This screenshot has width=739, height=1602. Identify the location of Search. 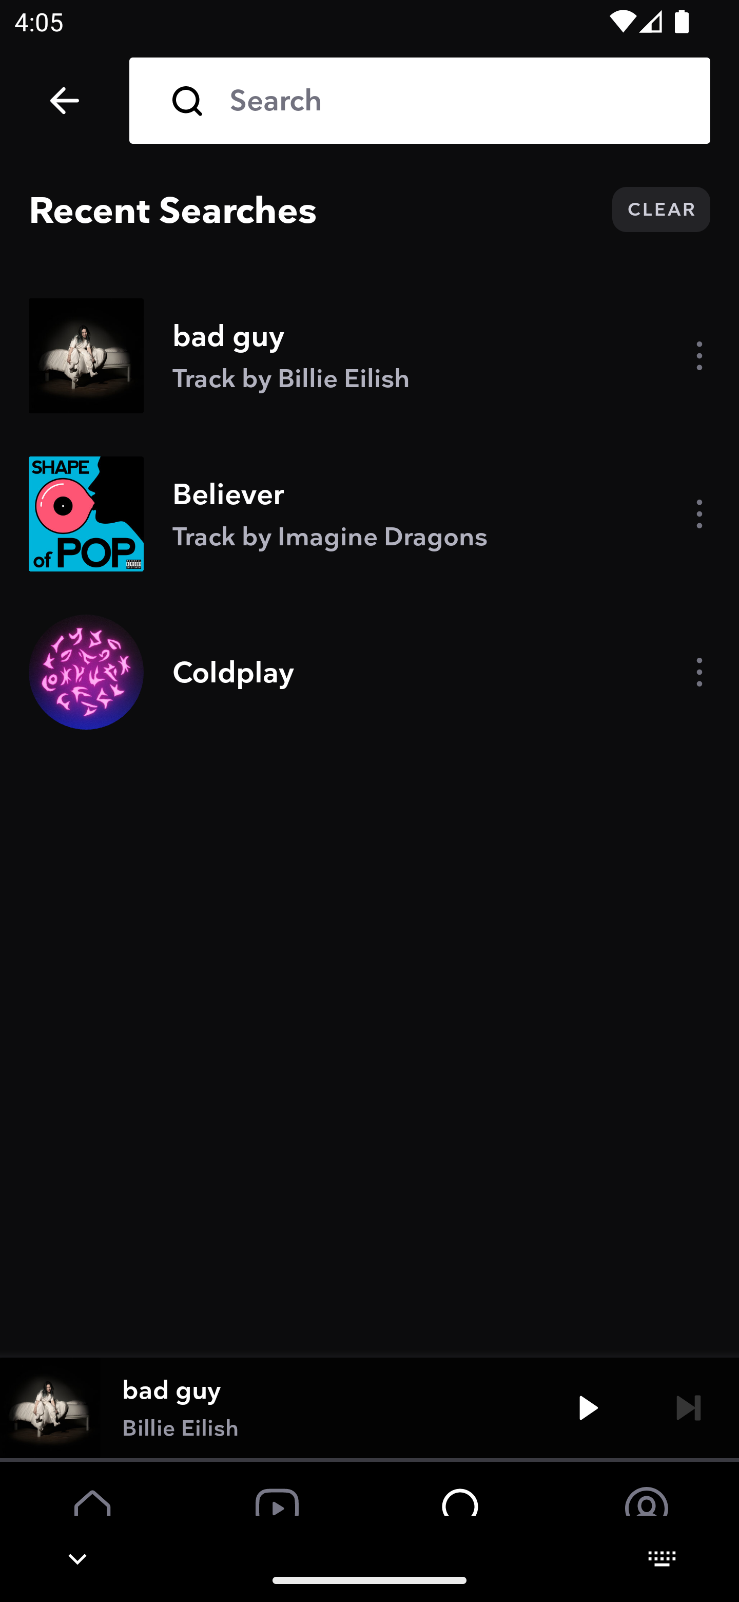
(456, 101).